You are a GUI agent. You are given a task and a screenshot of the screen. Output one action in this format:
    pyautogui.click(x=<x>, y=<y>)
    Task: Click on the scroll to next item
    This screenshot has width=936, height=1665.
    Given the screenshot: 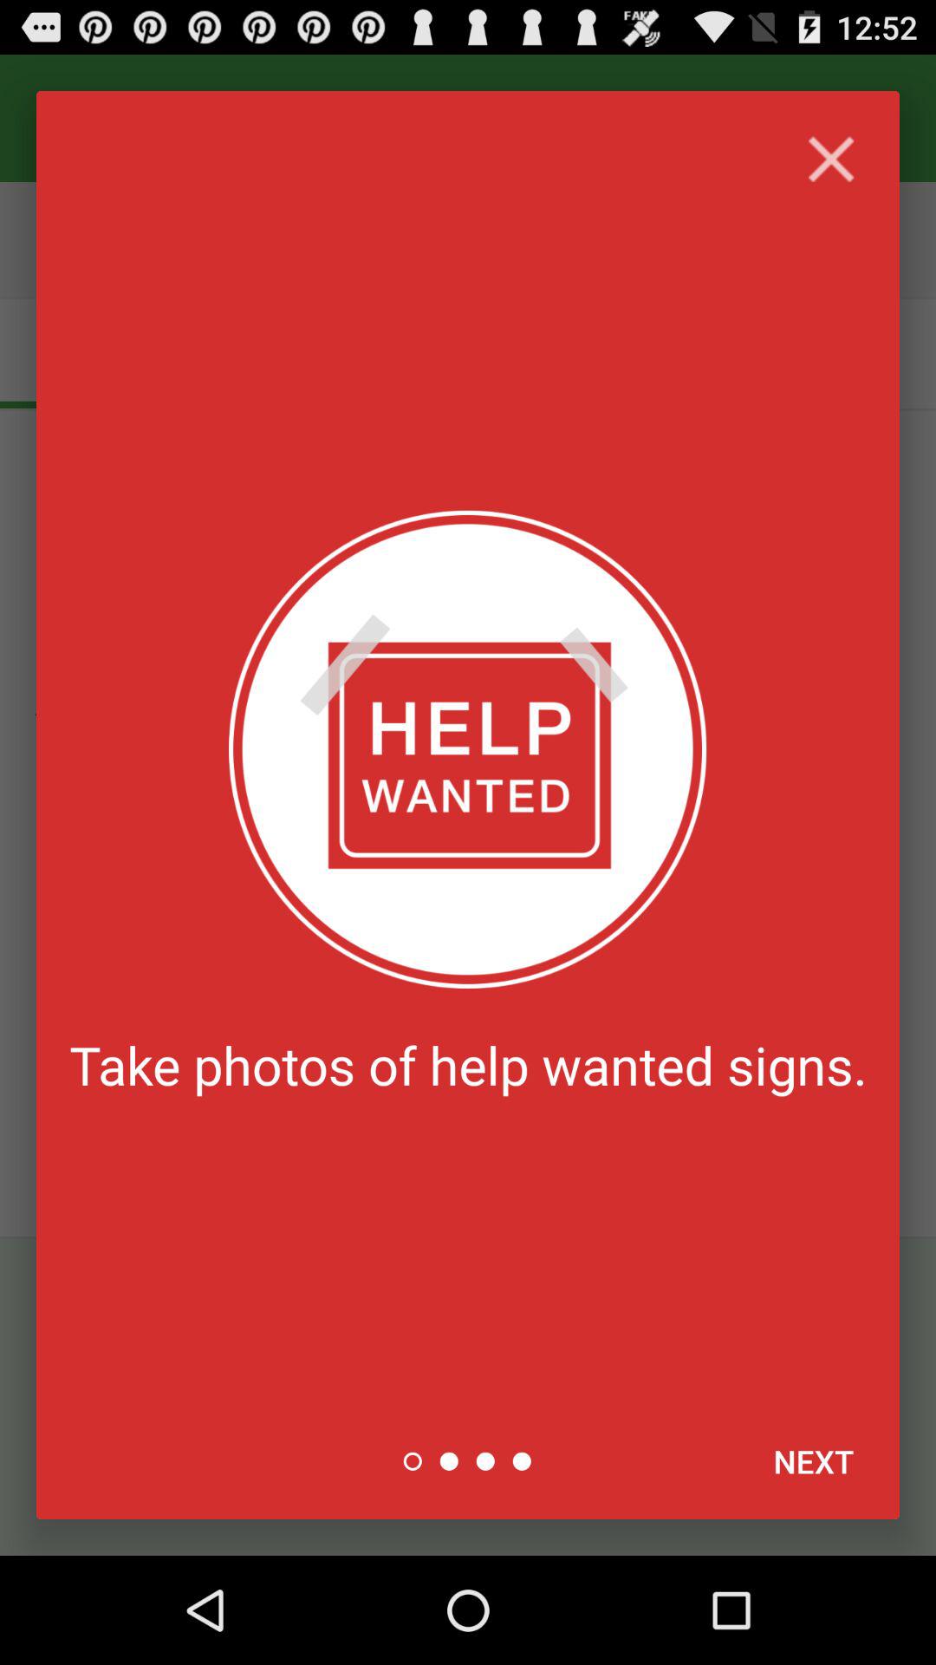 What is the action you would take?
    pyautogui.click(x=813, y=1461)
    